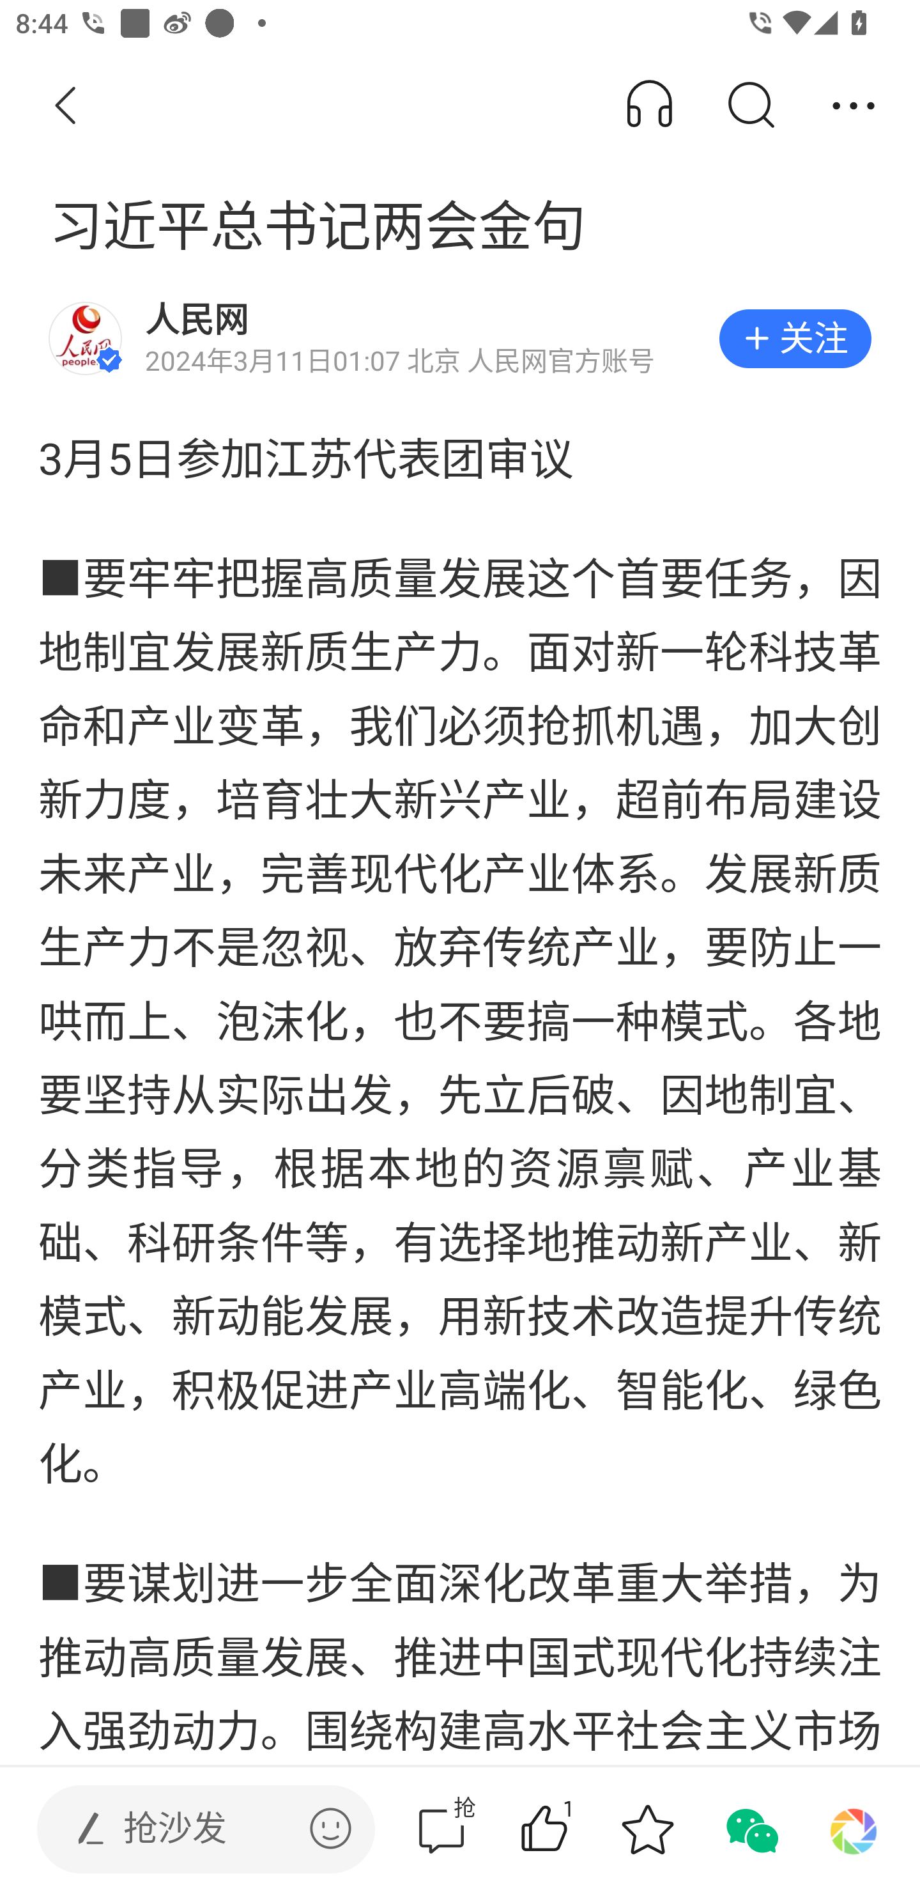  What do you see at coordinates (795, 339) in the screenshot?
I see ` 关注` at bounding box center [795, 339].